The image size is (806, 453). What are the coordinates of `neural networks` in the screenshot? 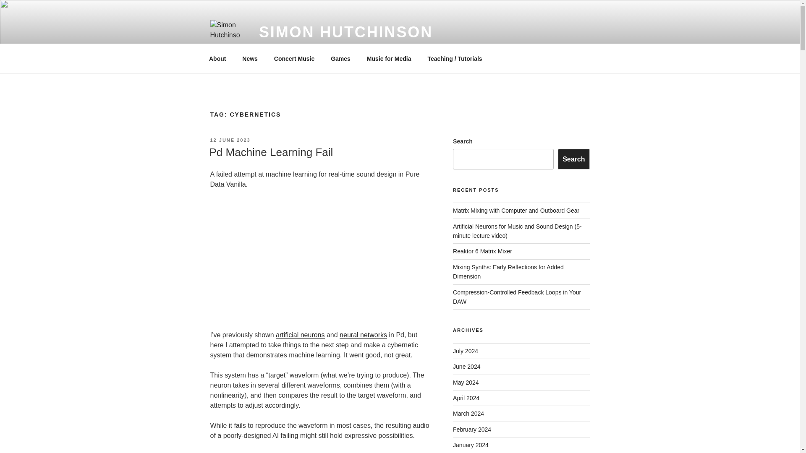 It's located at (363, 335).